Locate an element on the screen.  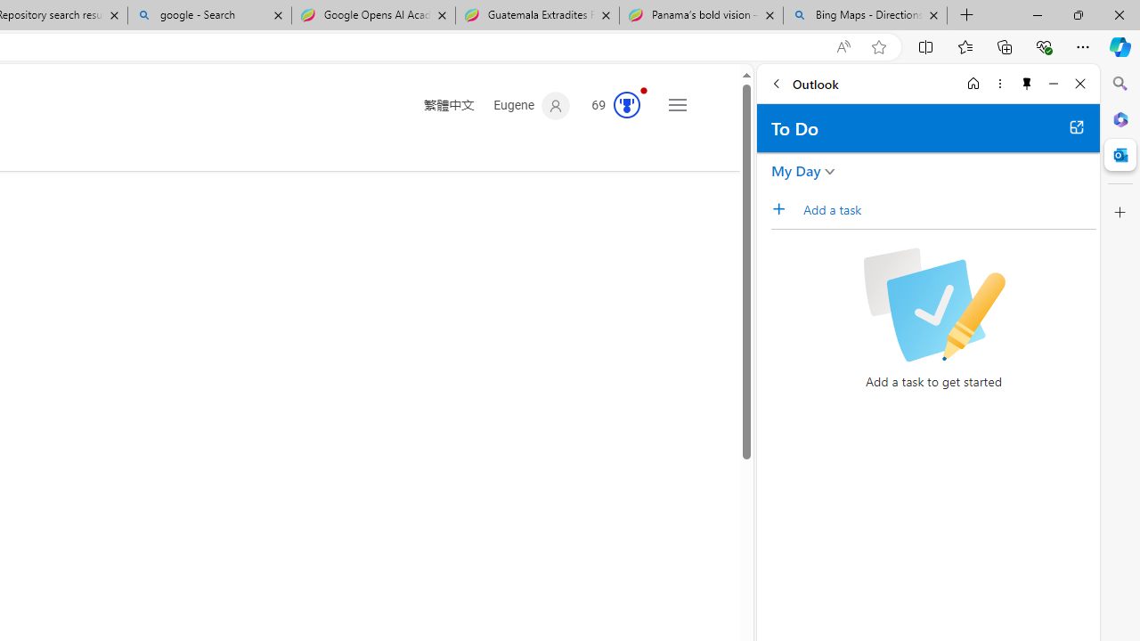
Home is located at coordinates (973, 84).